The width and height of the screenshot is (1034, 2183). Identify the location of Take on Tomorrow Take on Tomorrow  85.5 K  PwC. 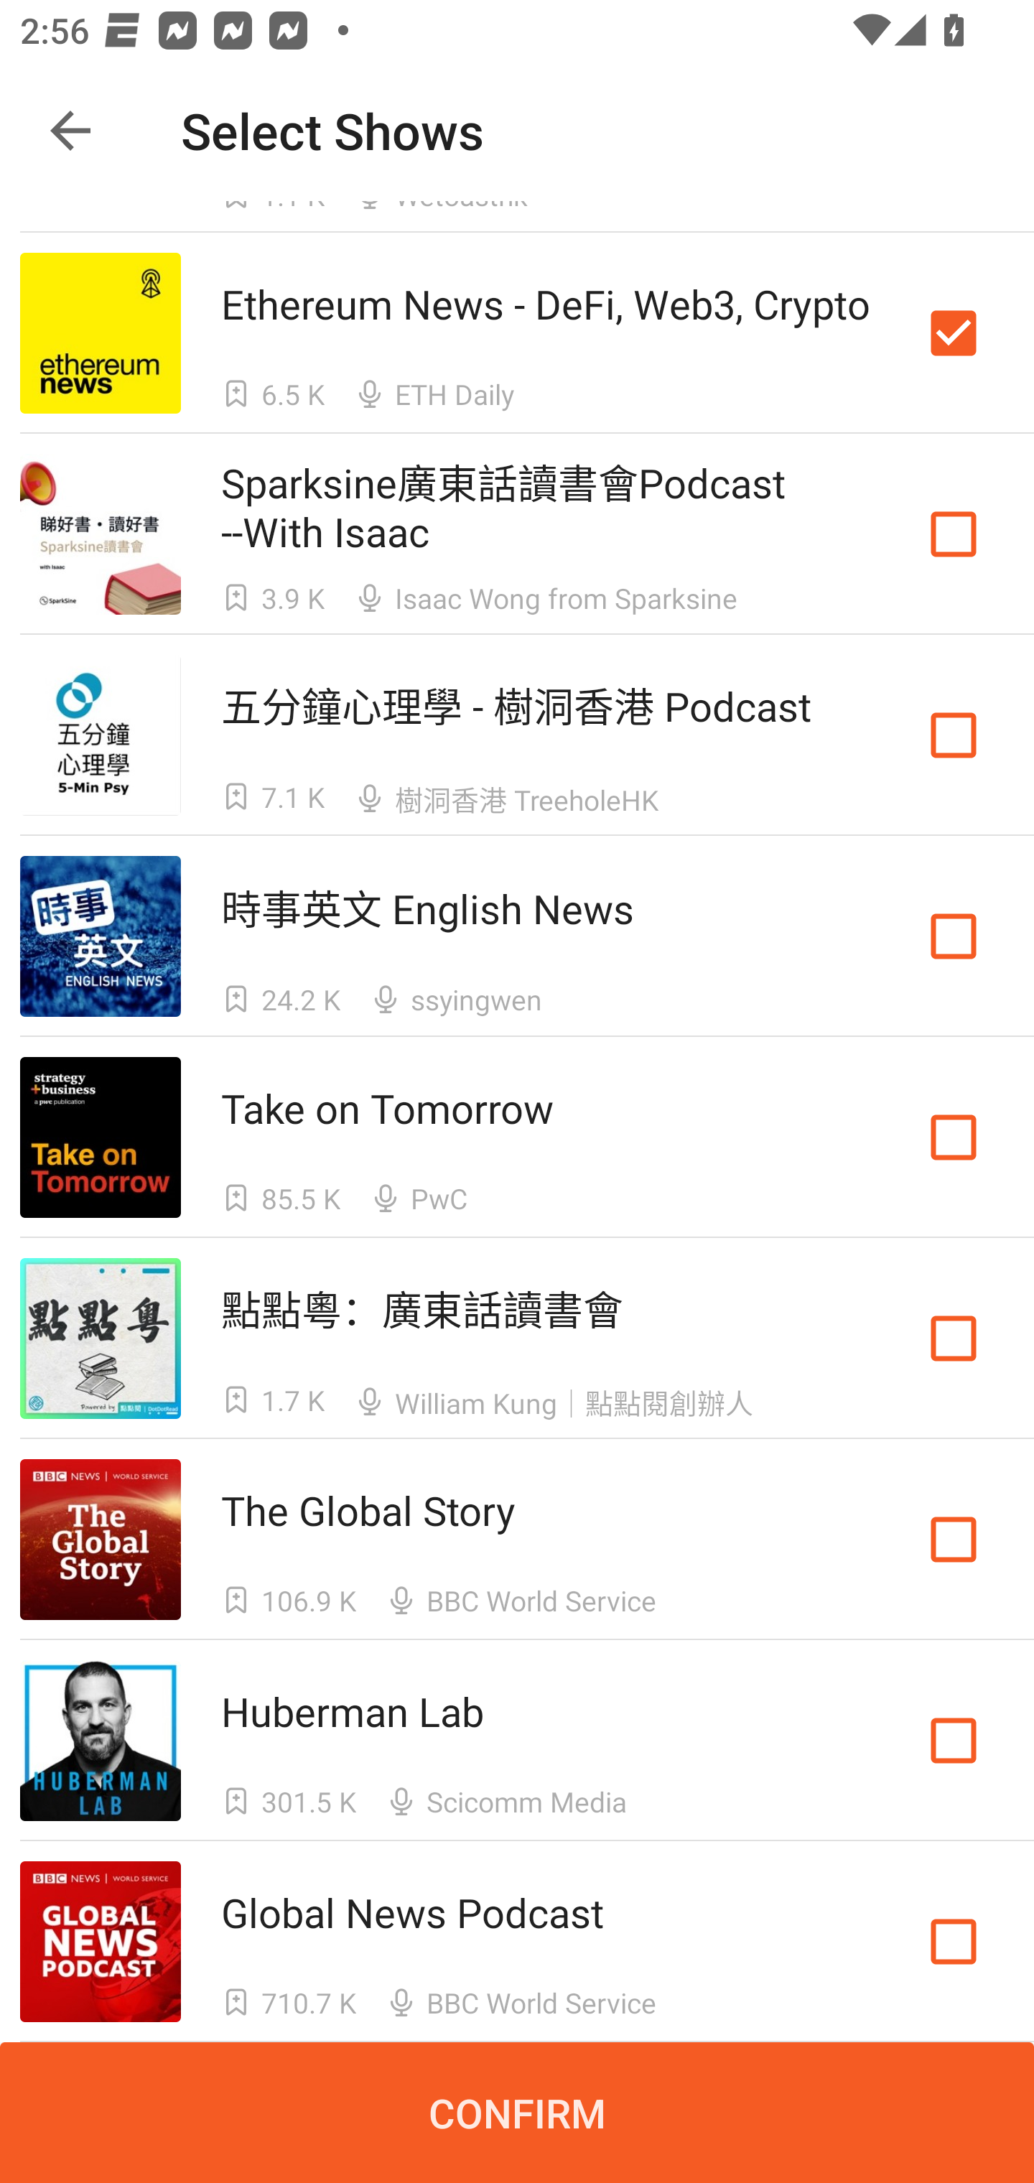
(517, 1137).